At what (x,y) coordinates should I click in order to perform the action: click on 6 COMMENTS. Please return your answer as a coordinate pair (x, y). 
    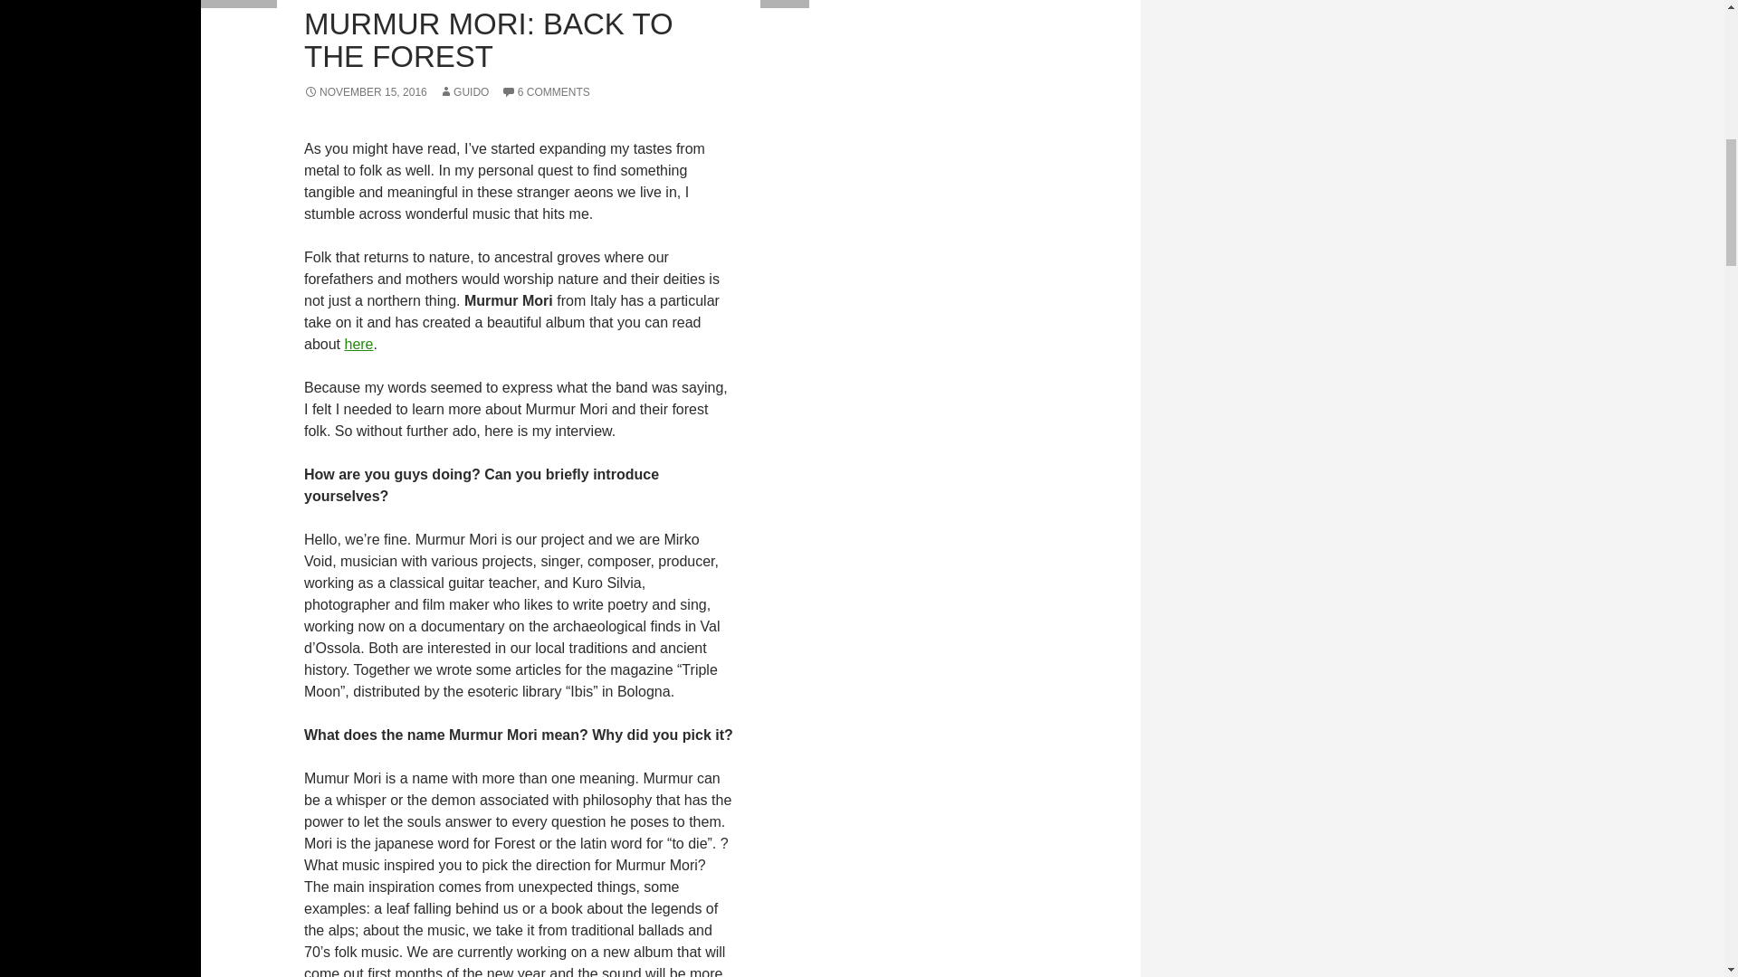
    Looking at the image, I should click on (546, 92).